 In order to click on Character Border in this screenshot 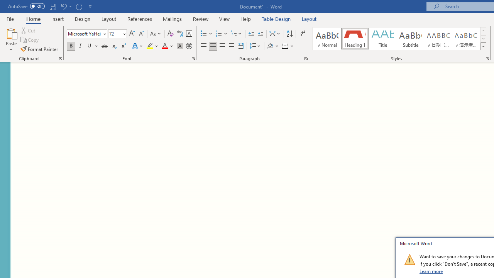, I will do `click(189, 34)`.